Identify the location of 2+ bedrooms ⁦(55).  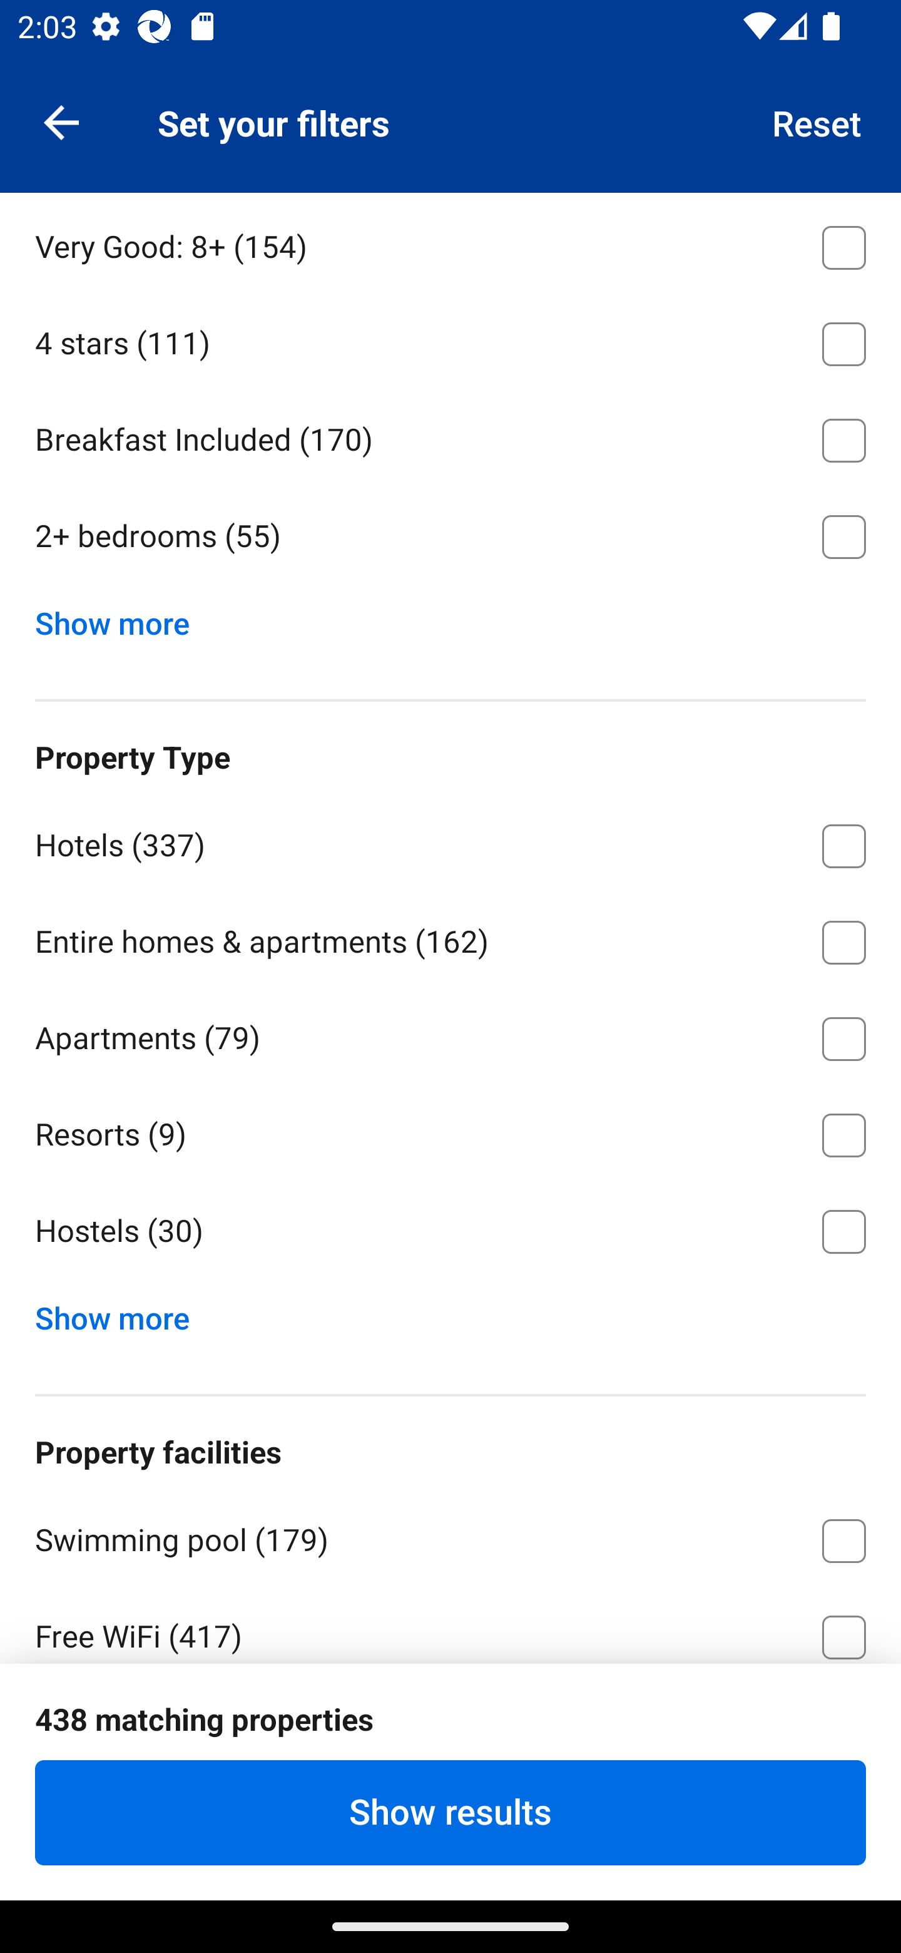
(450, 537).